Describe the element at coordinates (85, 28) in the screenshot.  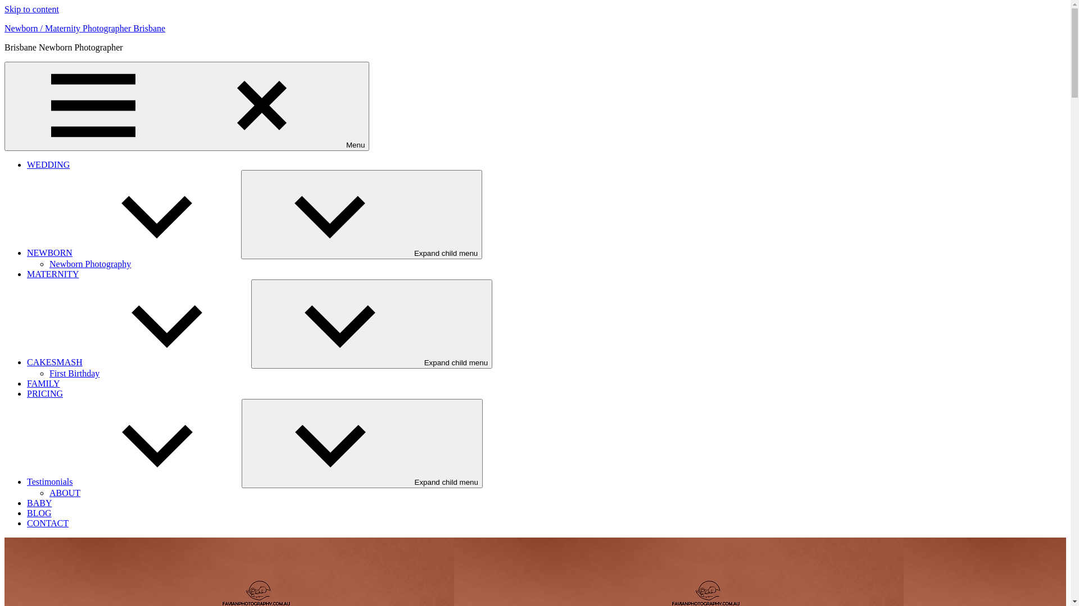
I see `Newborn / Maternity Photographer Brisbane` at that location.